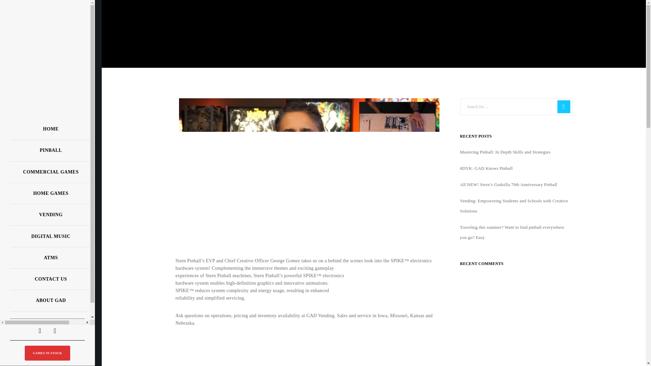 The height and width of the screenshot is (366, 651). I want to click on COMMERCIAL GAMES, so click(51, 172).